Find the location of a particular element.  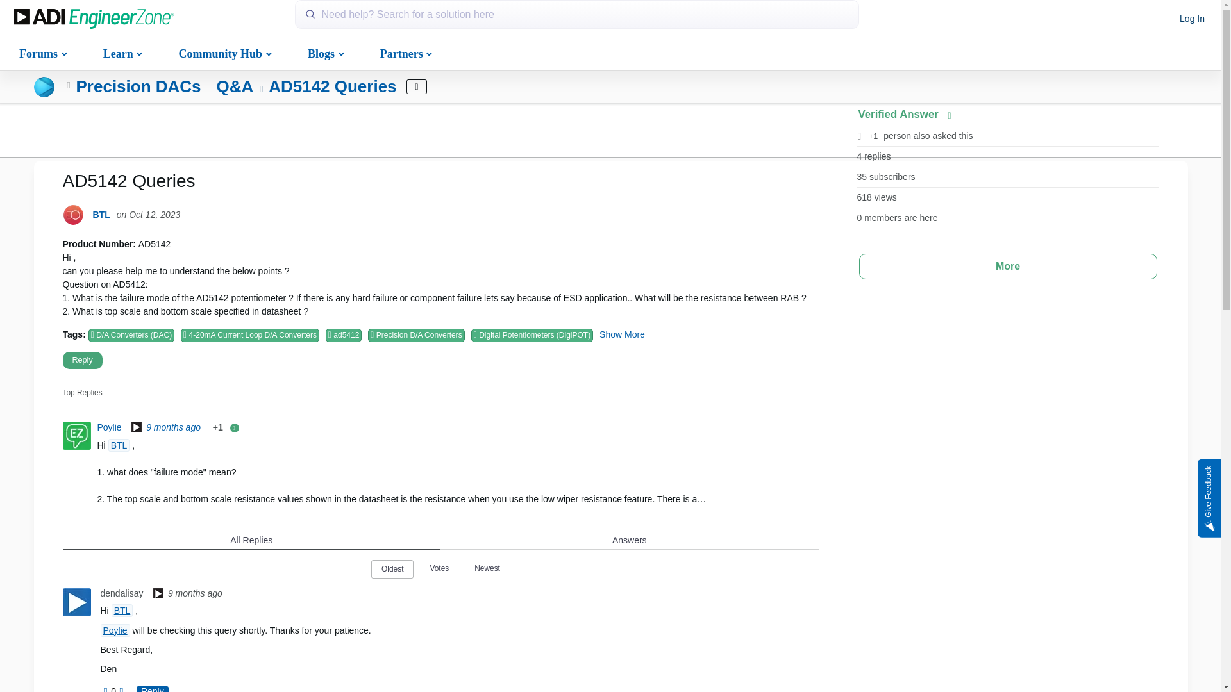

Home is located at coordinates (94, 19).